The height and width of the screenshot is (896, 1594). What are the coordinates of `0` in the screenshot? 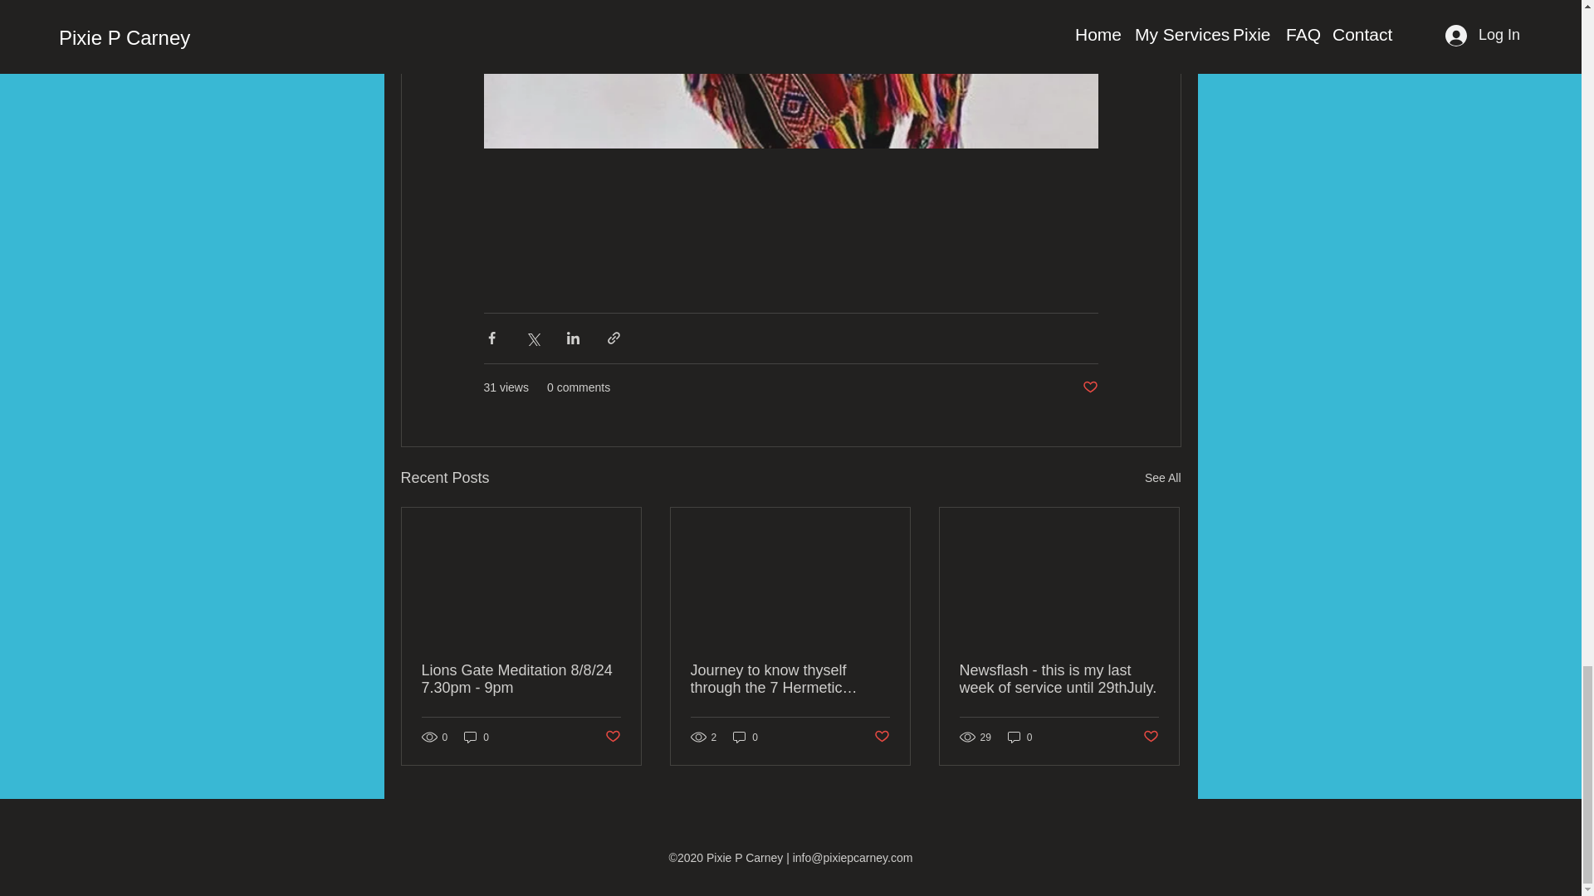 It's located at (477, 737).